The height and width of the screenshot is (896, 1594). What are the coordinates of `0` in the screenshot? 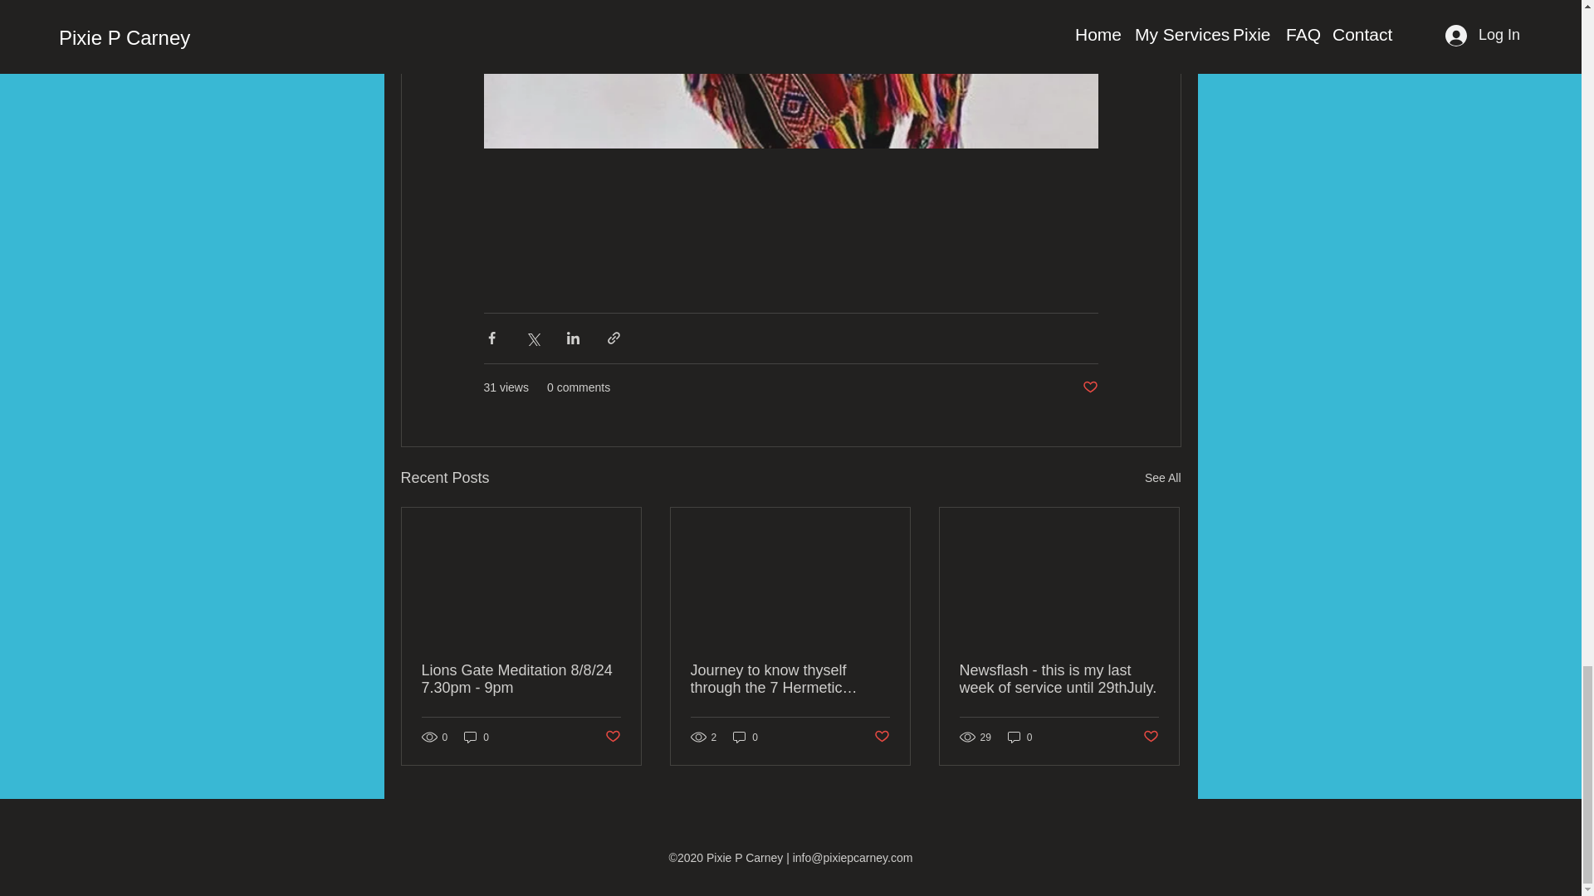 It's located at (477, 737).